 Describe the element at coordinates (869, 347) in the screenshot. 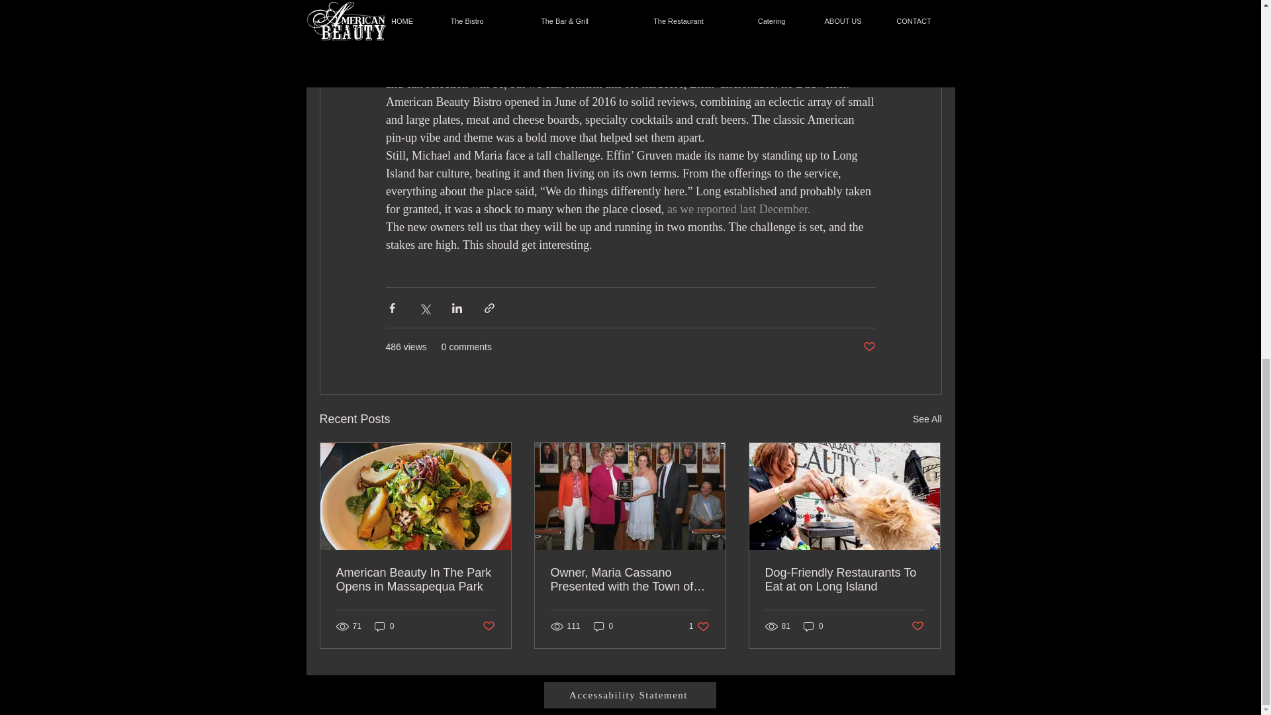

I see `Post not marked as liked` at that location.